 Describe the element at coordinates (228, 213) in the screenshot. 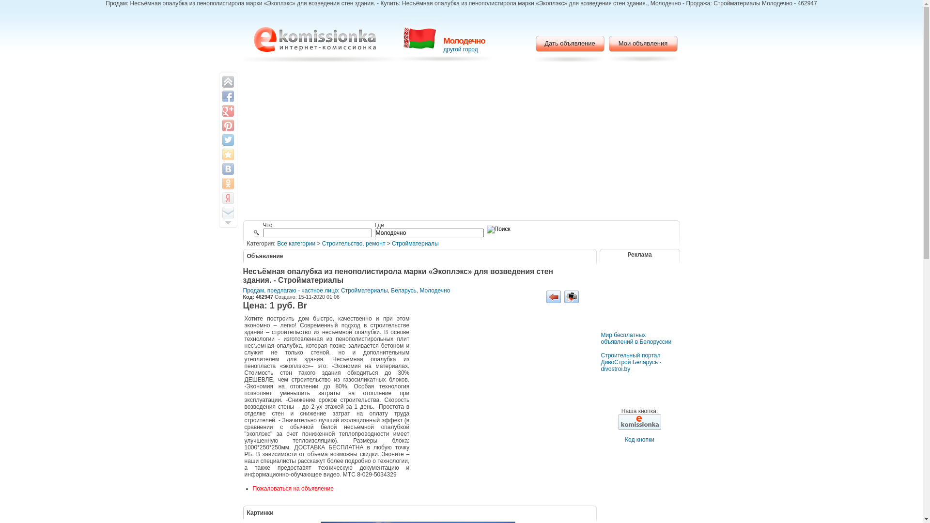

I see `Email this to a friend` at that location.